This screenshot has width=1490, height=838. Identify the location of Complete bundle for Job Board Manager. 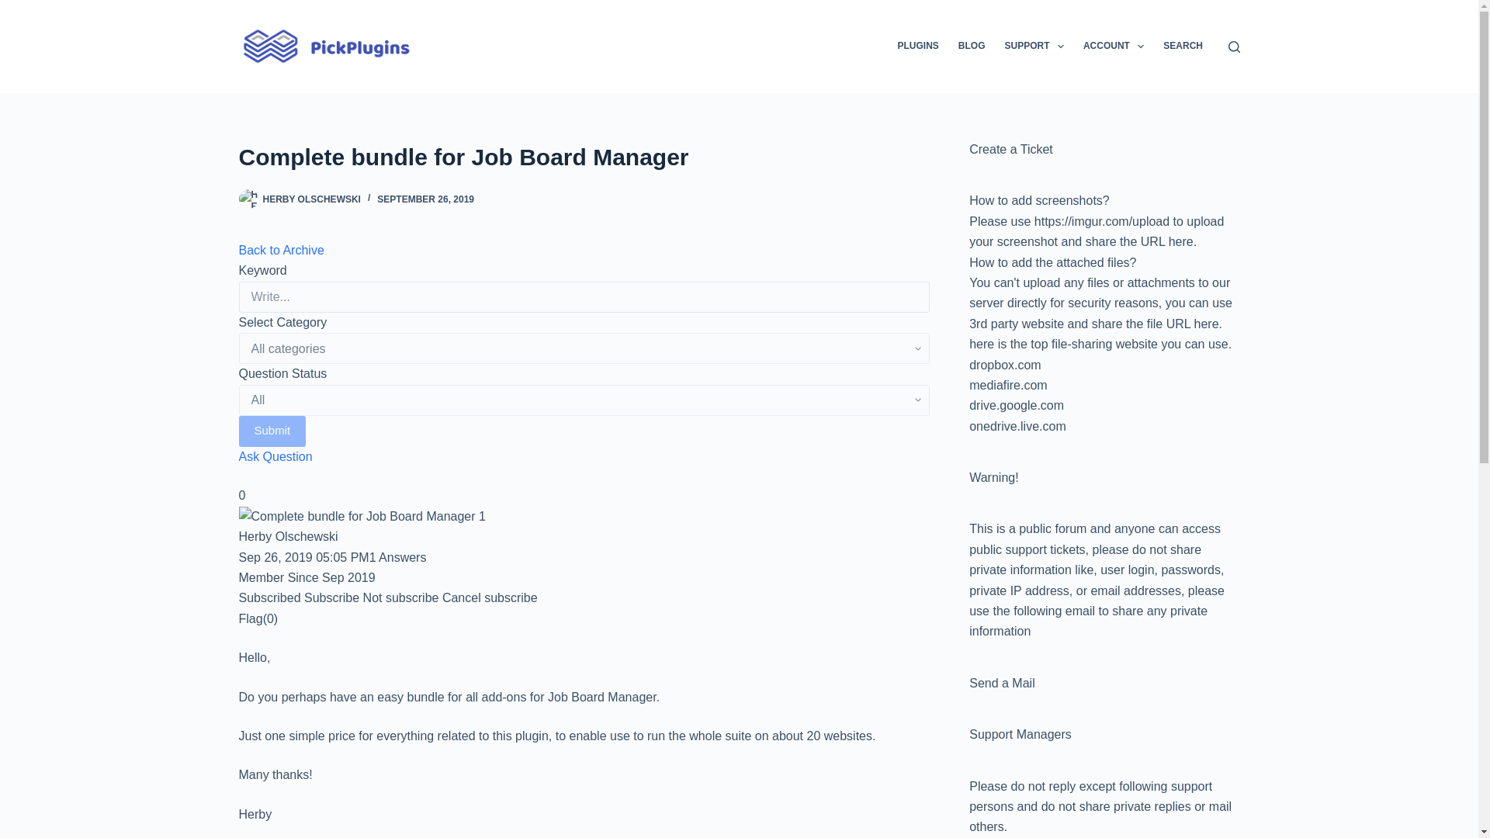
(584, 157).